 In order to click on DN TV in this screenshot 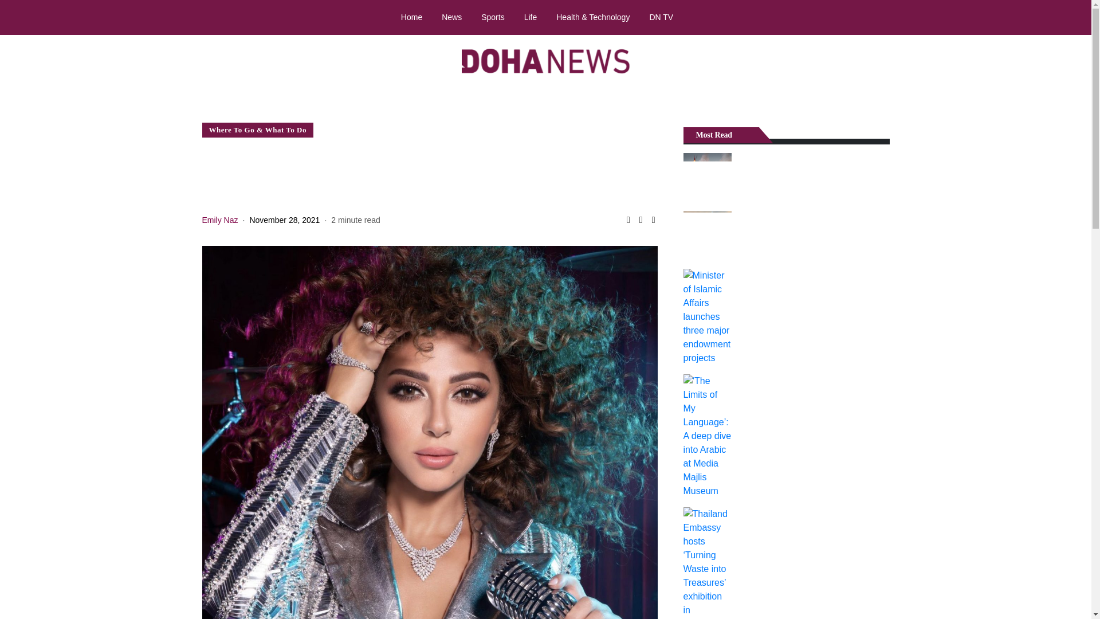, I will do `click(661, 17)`.